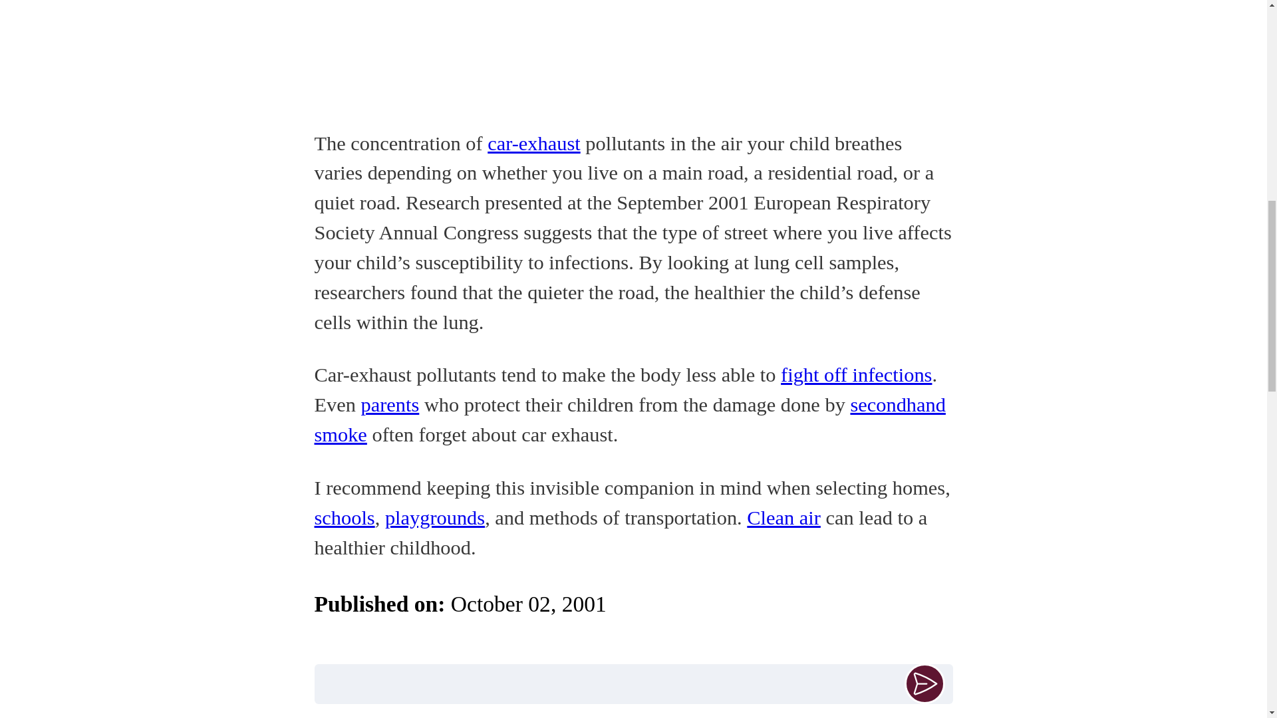 This screenshot has height=718, width=1277. I want to click on playgrounds, so click(435, 517).